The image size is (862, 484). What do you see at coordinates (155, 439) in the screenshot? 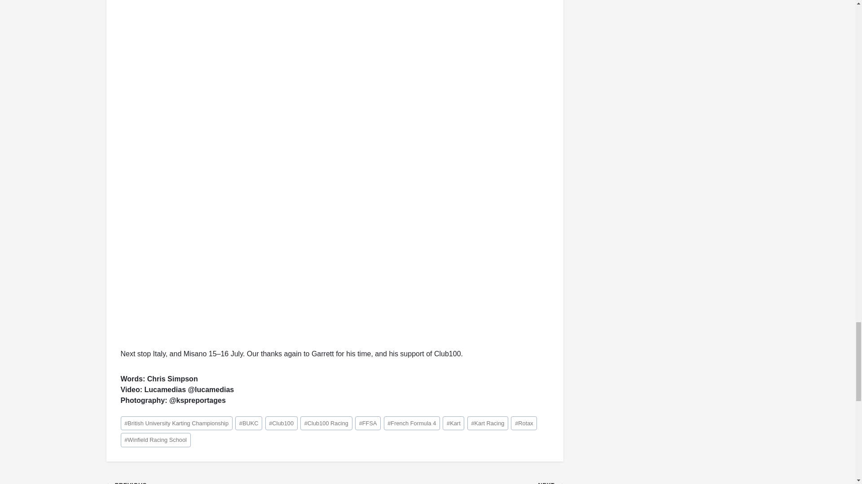
I see `Winfield Racing School` at bounding box center [155, 439].